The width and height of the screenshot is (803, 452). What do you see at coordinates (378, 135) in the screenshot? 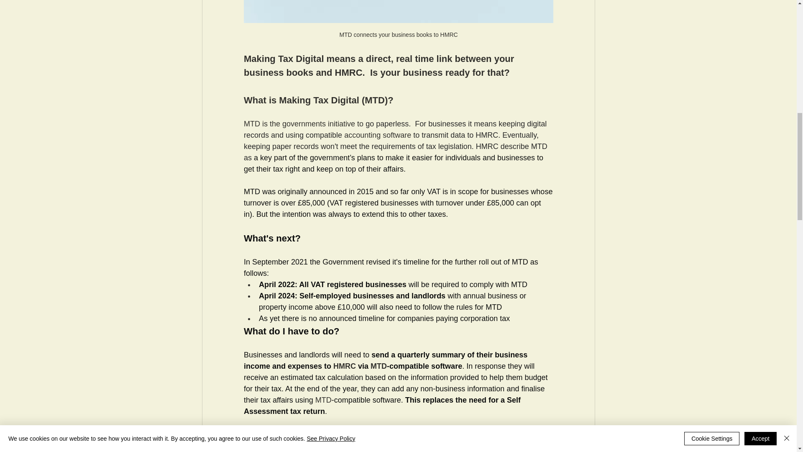
I see `accounting software` at bounding box center [378, 135].